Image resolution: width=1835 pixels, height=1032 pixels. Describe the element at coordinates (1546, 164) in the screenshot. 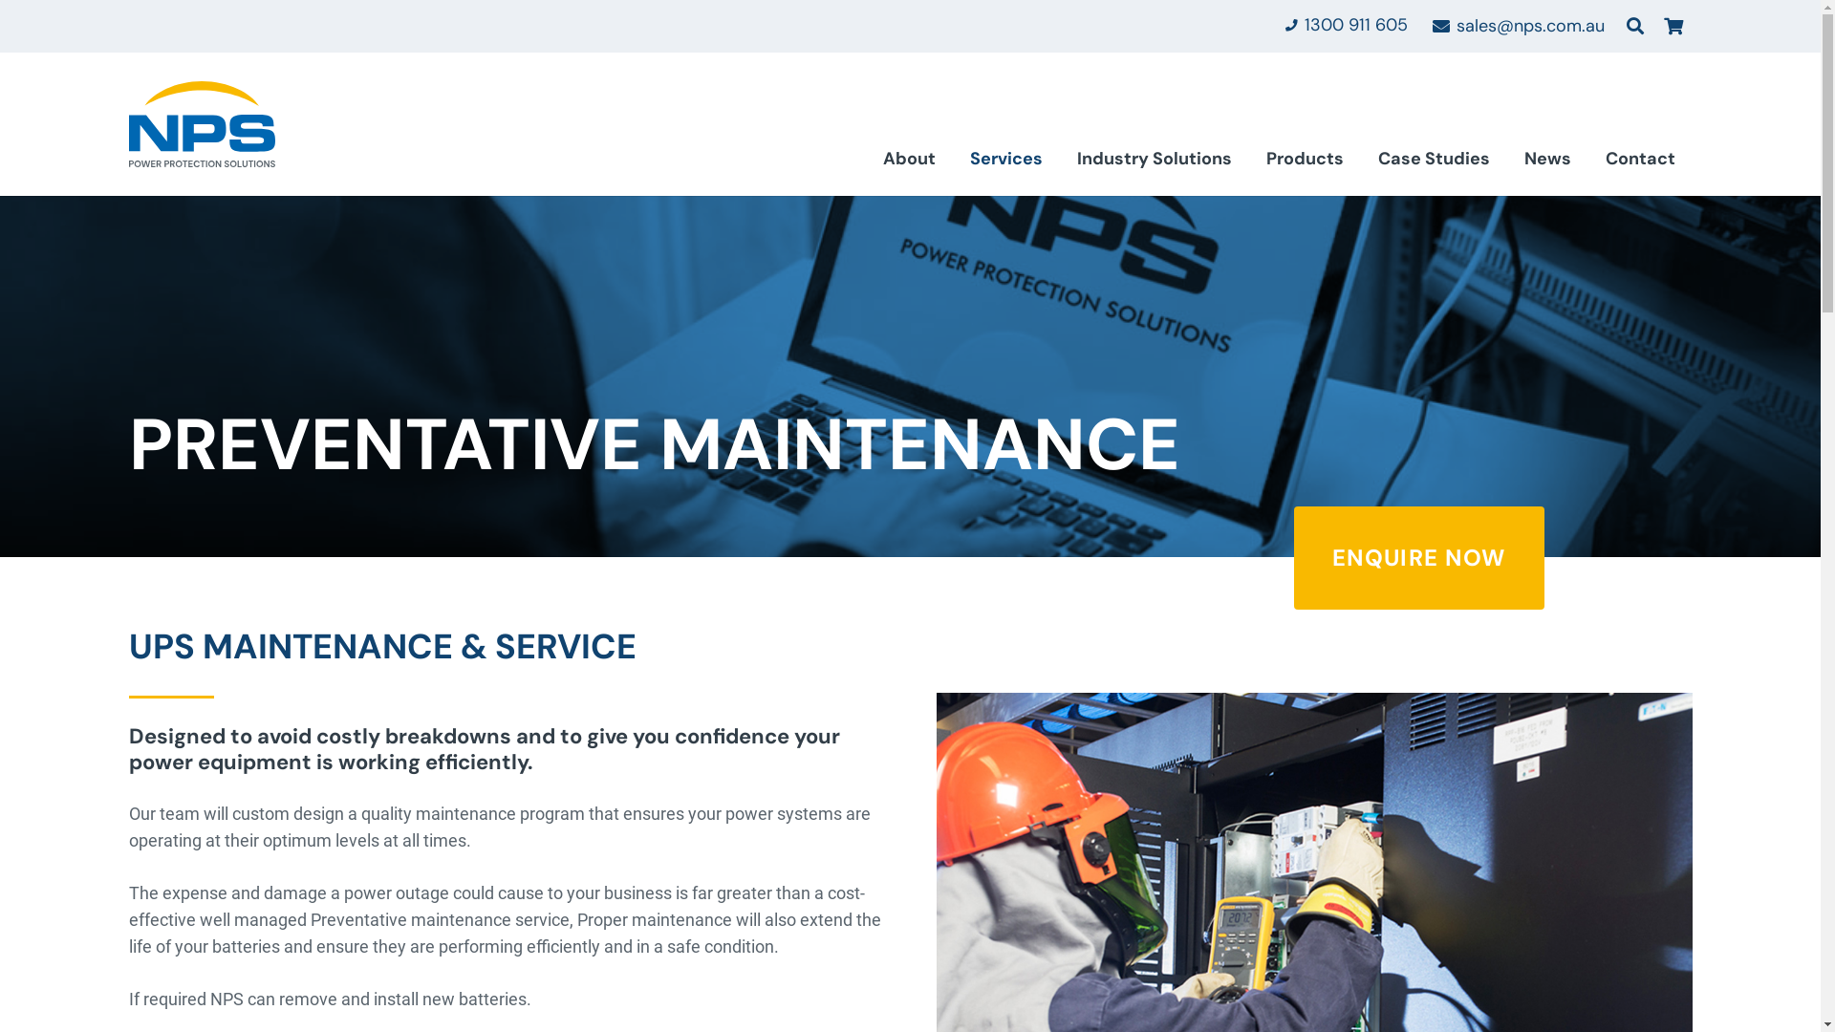

I see `News` at that location.